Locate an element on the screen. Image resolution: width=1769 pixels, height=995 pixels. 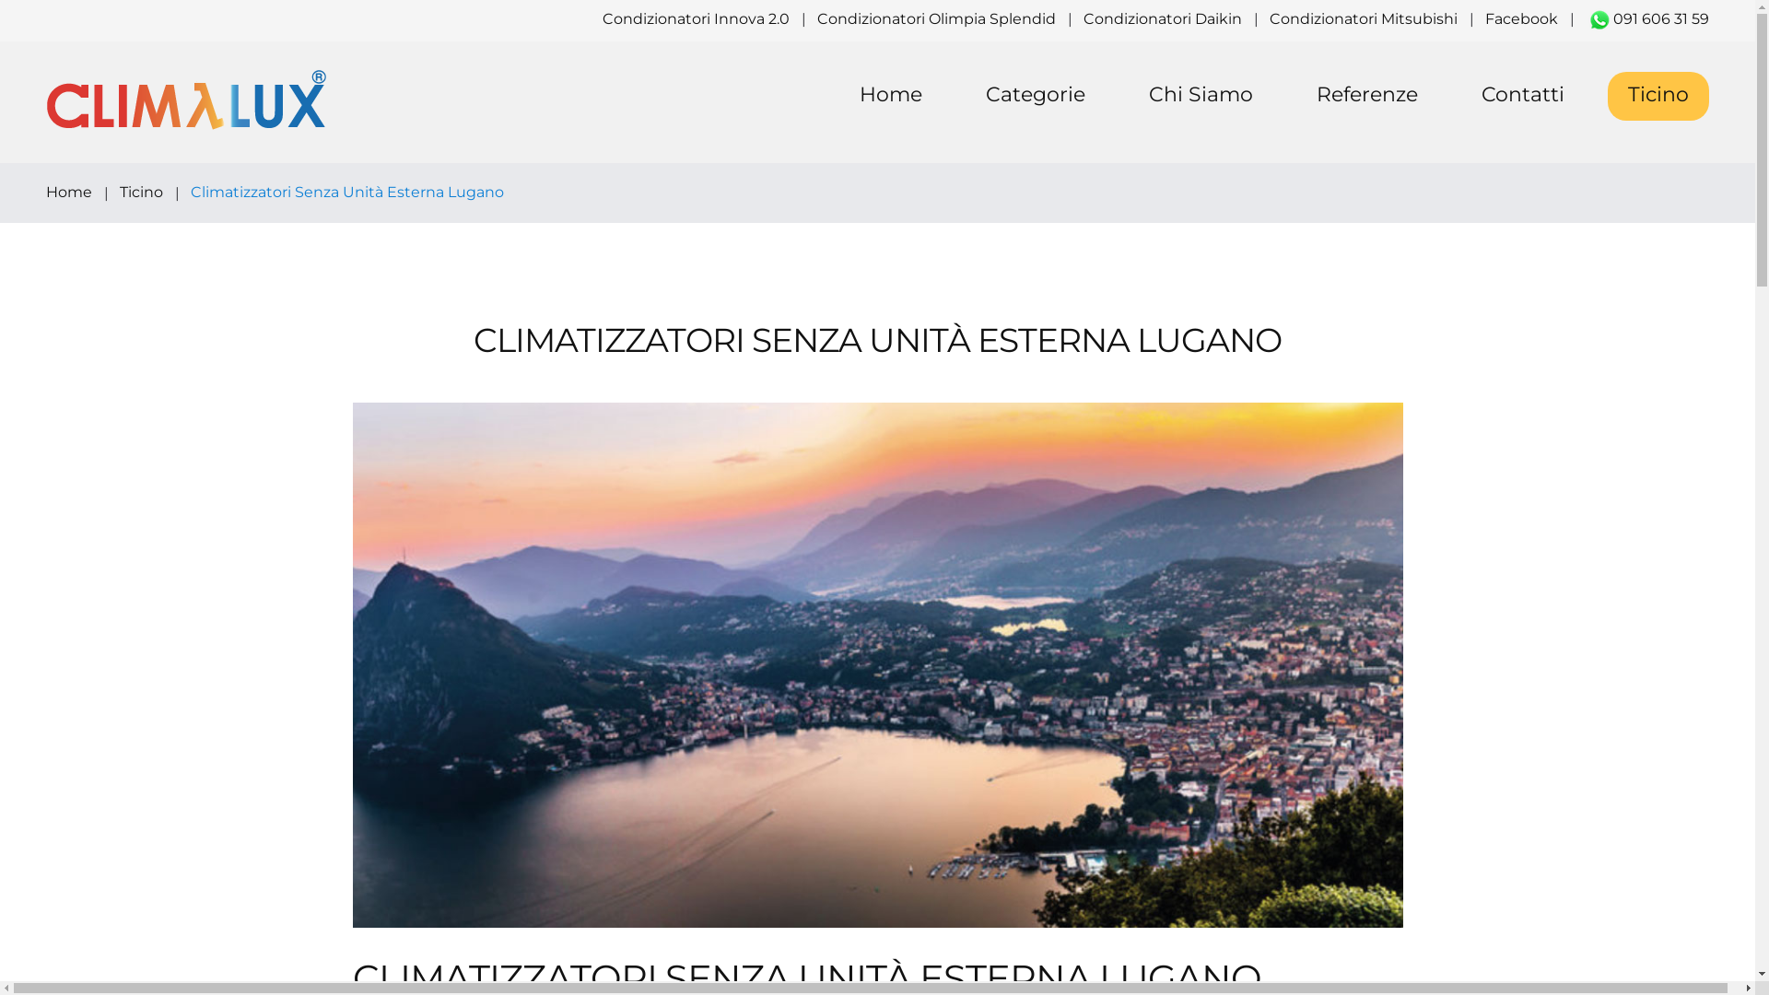
Ticino is located at coordinates (1658, 96).